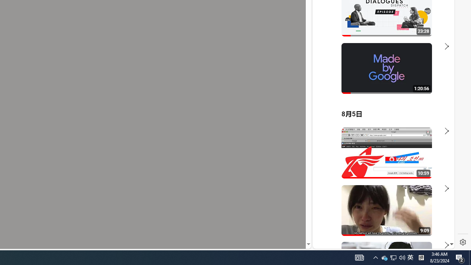  Describe the element at coordinates (380, 224) in the screenshot. I see `you` at that location.